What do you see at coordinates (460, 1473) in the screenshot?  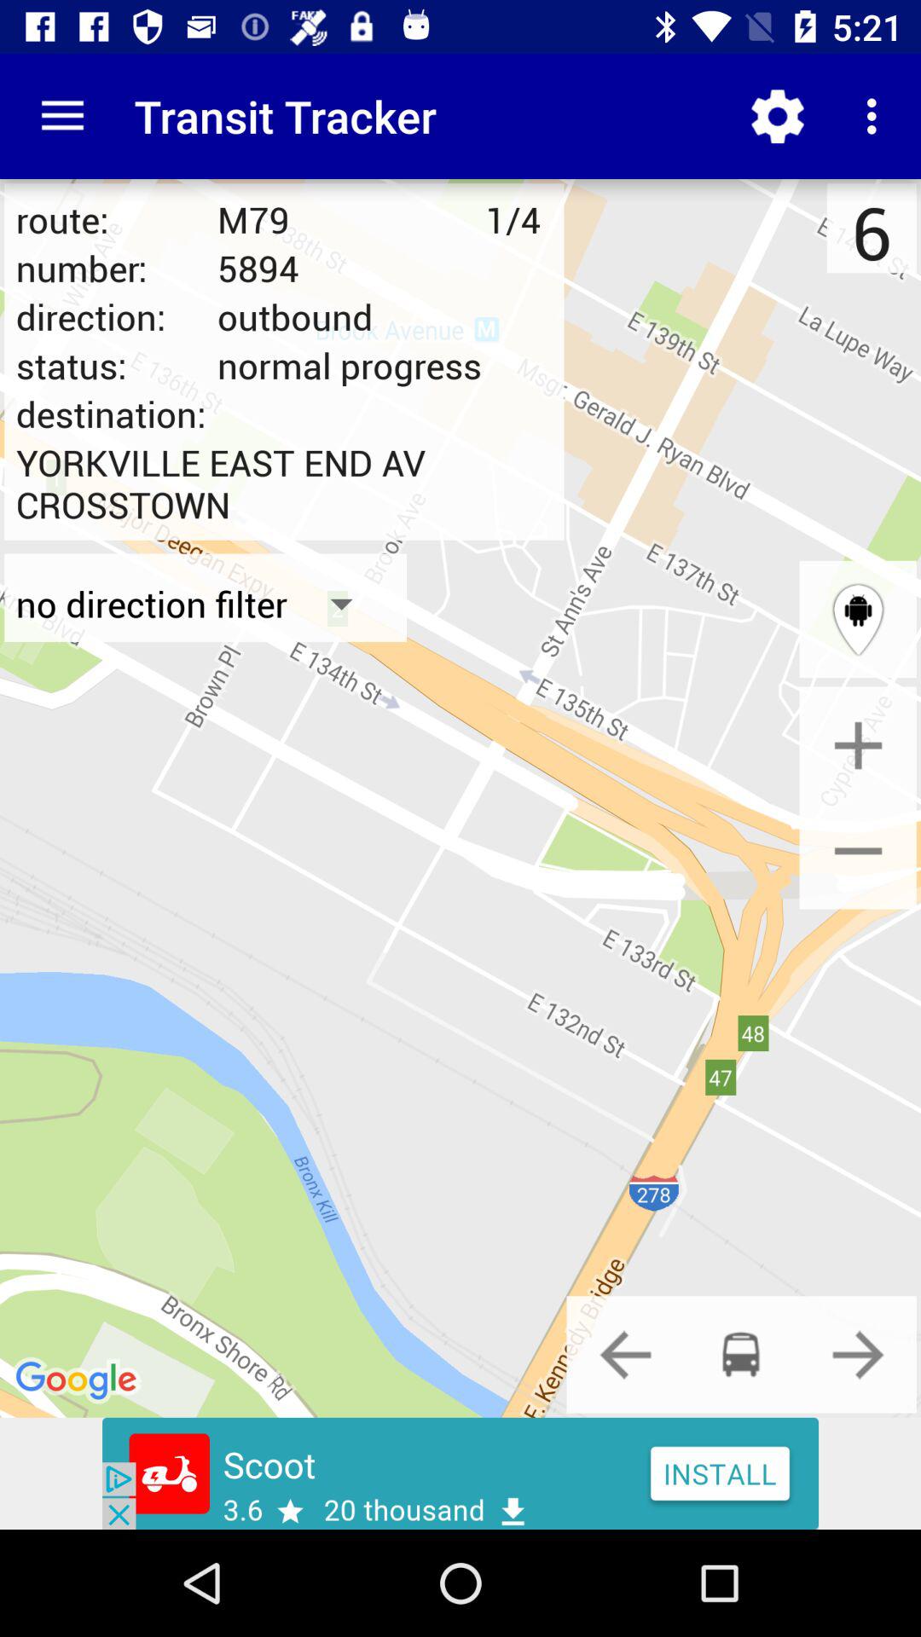 I see `advertisement click` at bounding box center [460, 1473].